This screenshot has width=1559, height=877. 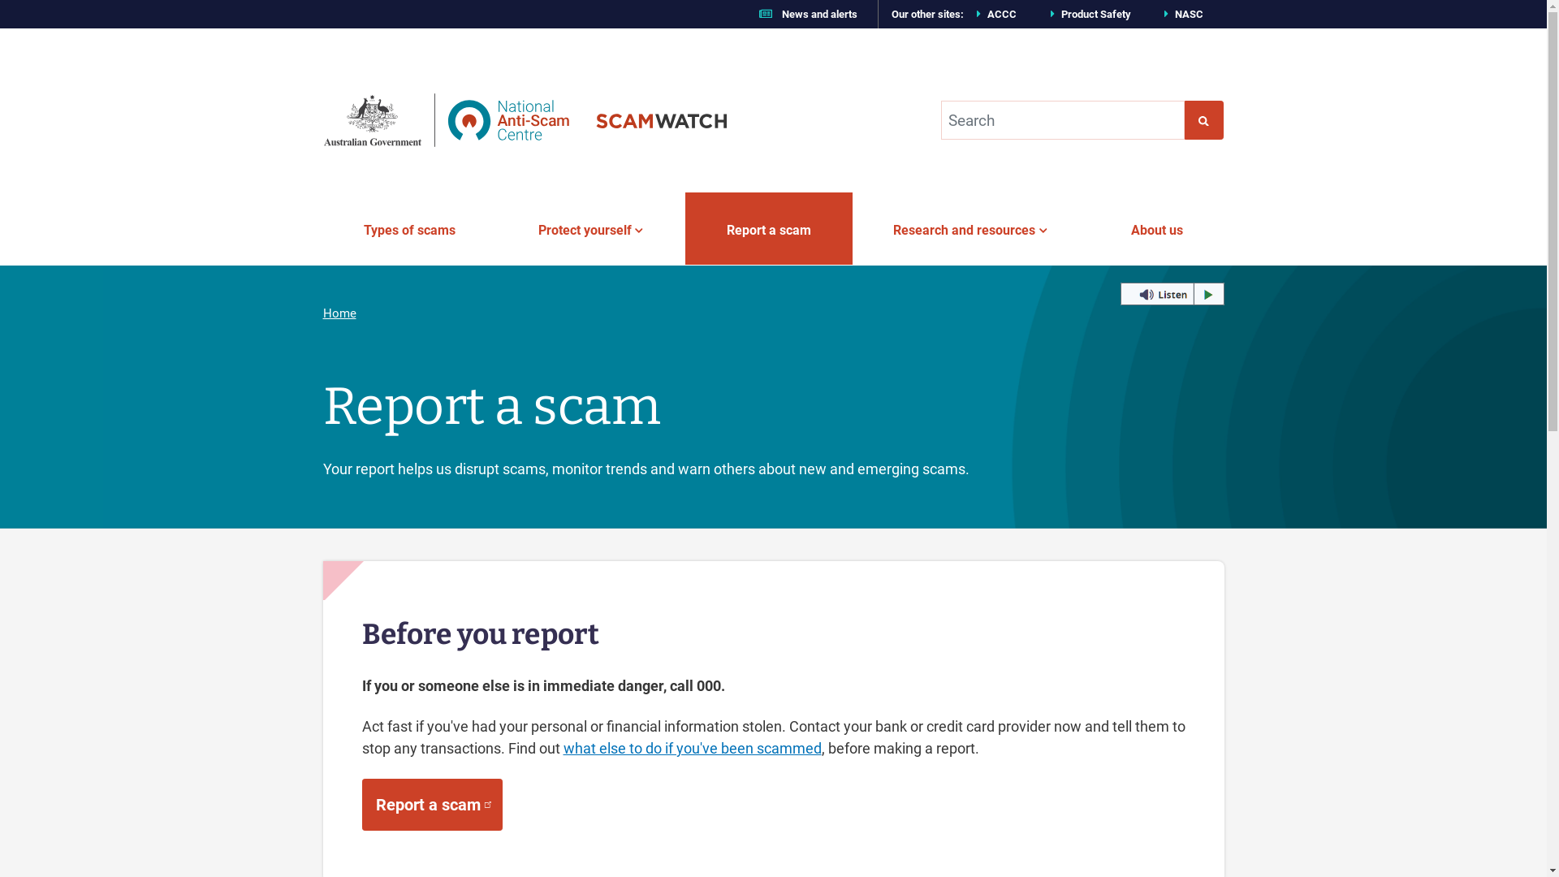 I want to click on ACCC, so click(x=994, y=15).